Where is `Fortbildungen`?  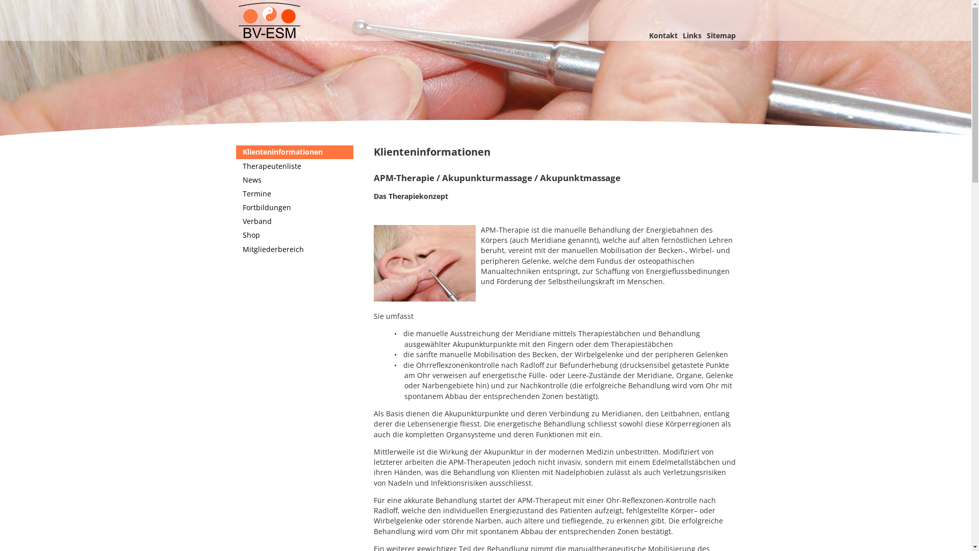 Fortbildungen is located at coordinates (294, 208).